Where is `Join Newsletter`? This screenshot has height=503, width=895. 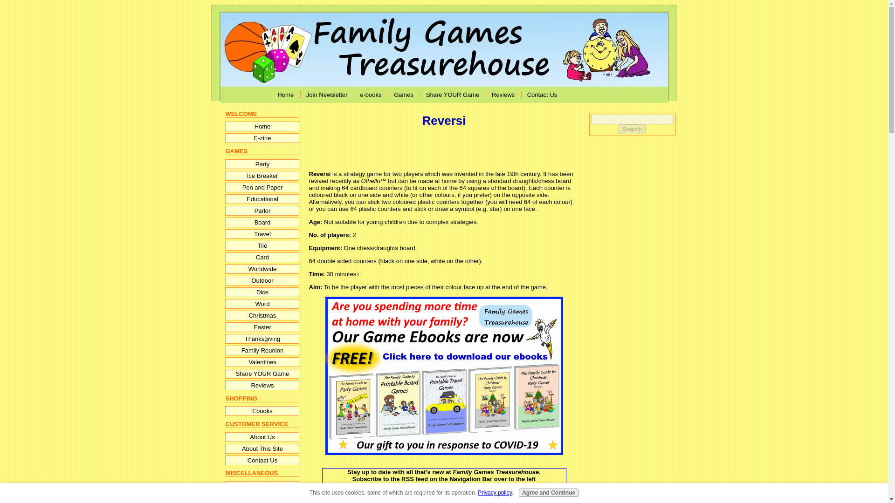
Join Newsletter is located at coordinates (326, 95).